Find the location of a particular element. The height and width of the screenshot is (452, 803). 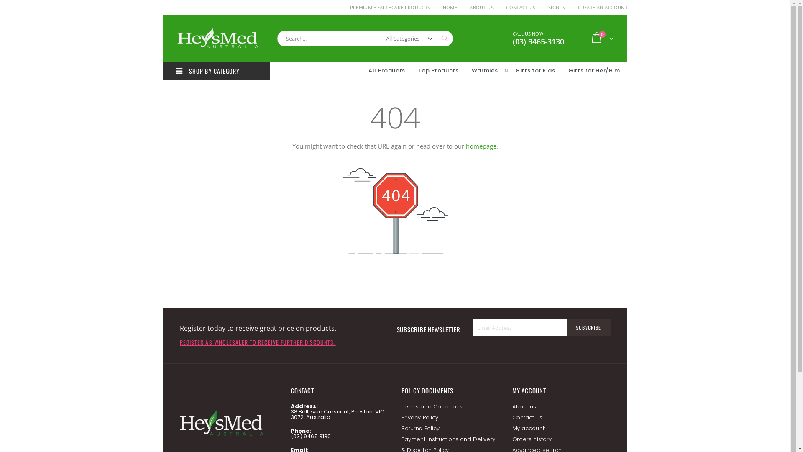

Privacy Policy is located at coordinates (420, 418).